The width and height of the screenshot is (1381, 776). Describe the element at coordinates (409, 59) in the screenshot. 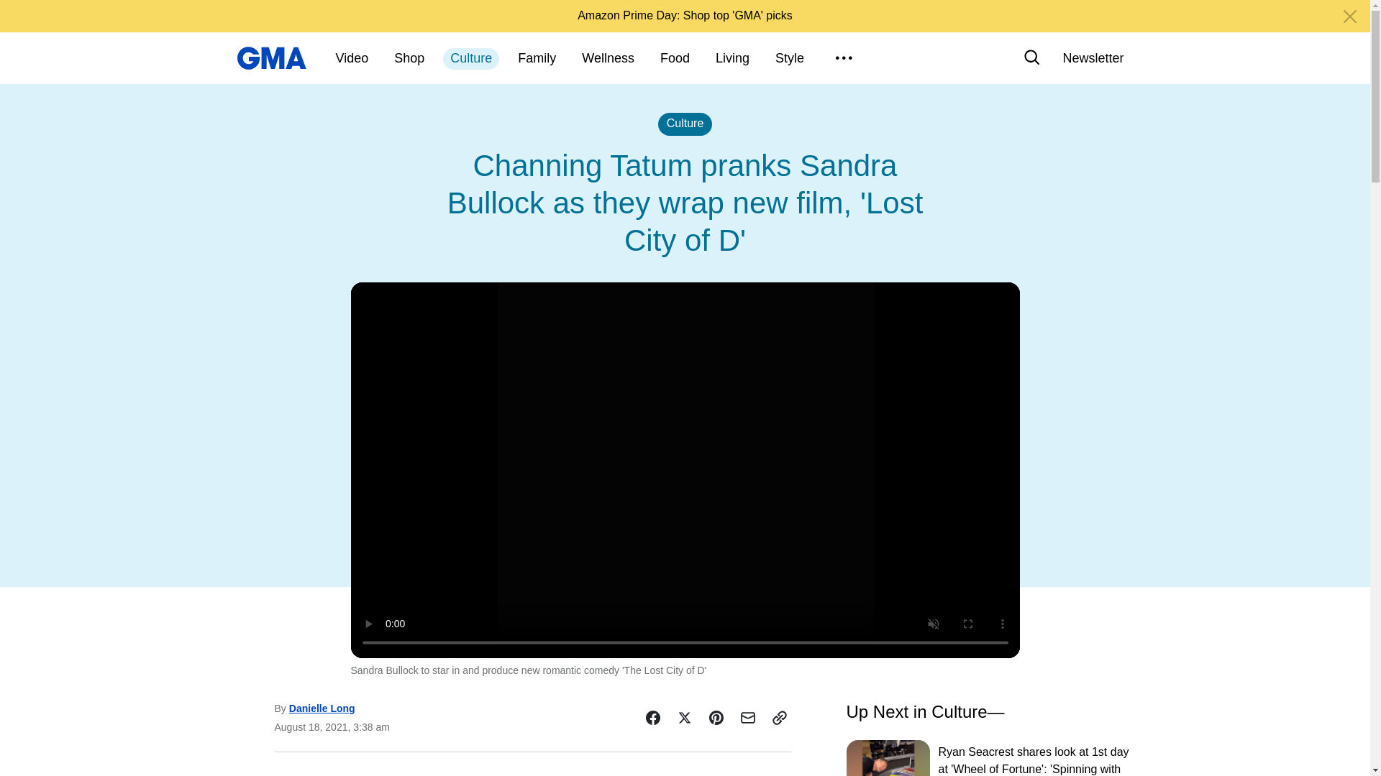

I see `Shop` at that location.